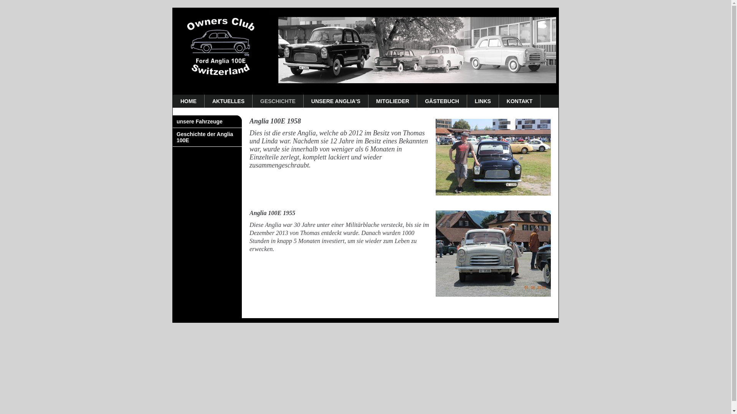 The width and height of the screenshot is (737, 414). What do you see at coordinates (507, 12) in the screenshot?
I see `Kontakt` at bounding box center [507, 12].